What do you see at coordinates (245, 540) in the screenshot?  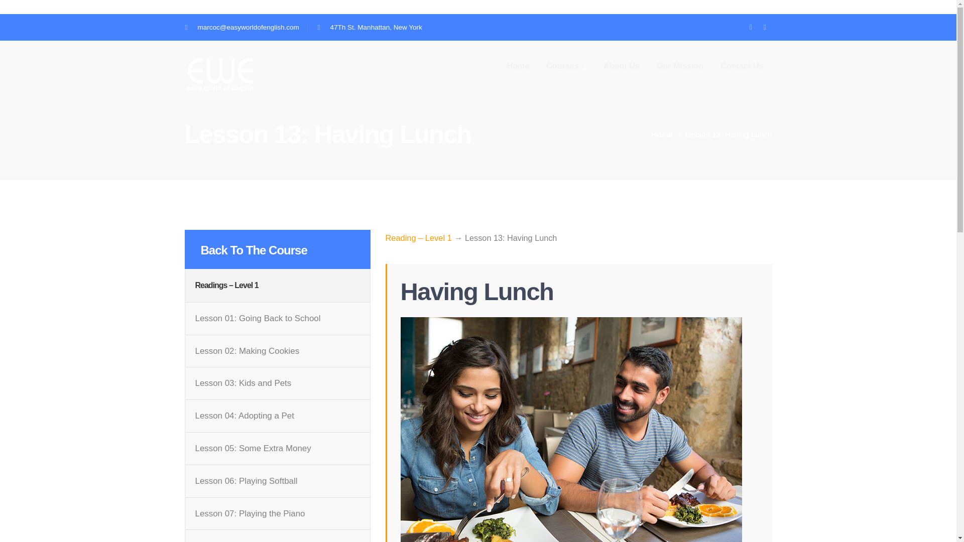 I see `Lesson 08: Playing Soccer` at bounding box center [245, 540].